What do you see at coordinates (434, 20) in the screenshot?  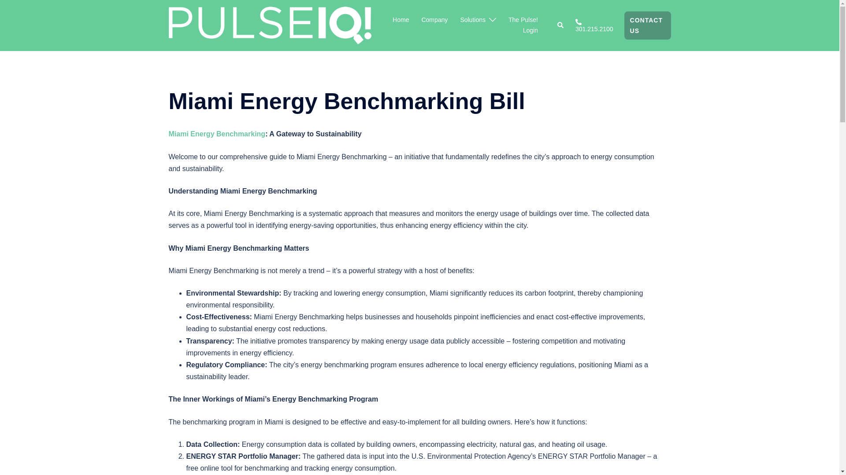 I see `Company` at bounding box center [434, 20].